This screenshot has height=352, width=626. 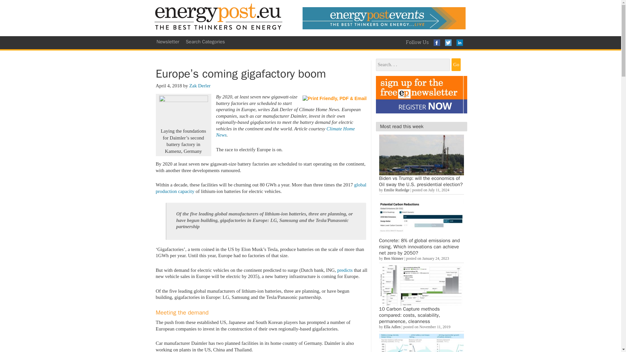 What do you see at coordinates (200, 85) in the screenshot?
I see `Posts by Zak Derler` at bounding box center [200, 85].